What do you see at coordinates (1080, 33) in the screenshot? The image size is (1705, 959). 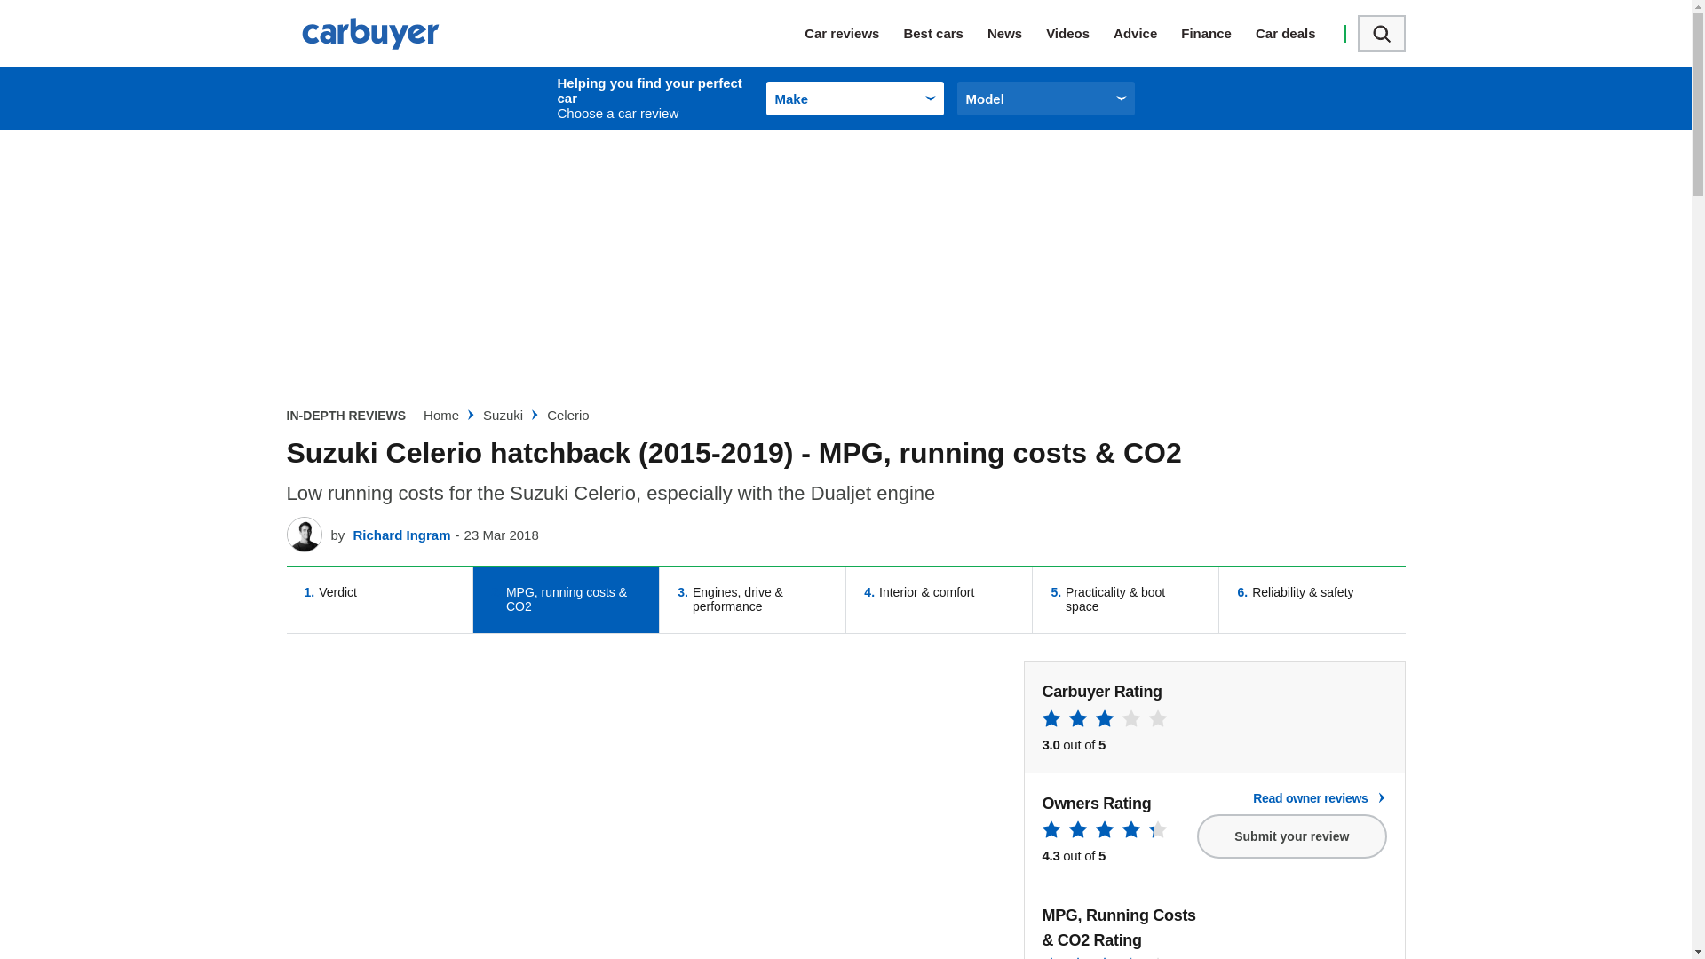 I see `Videos` at bounding box center [1080, 33].